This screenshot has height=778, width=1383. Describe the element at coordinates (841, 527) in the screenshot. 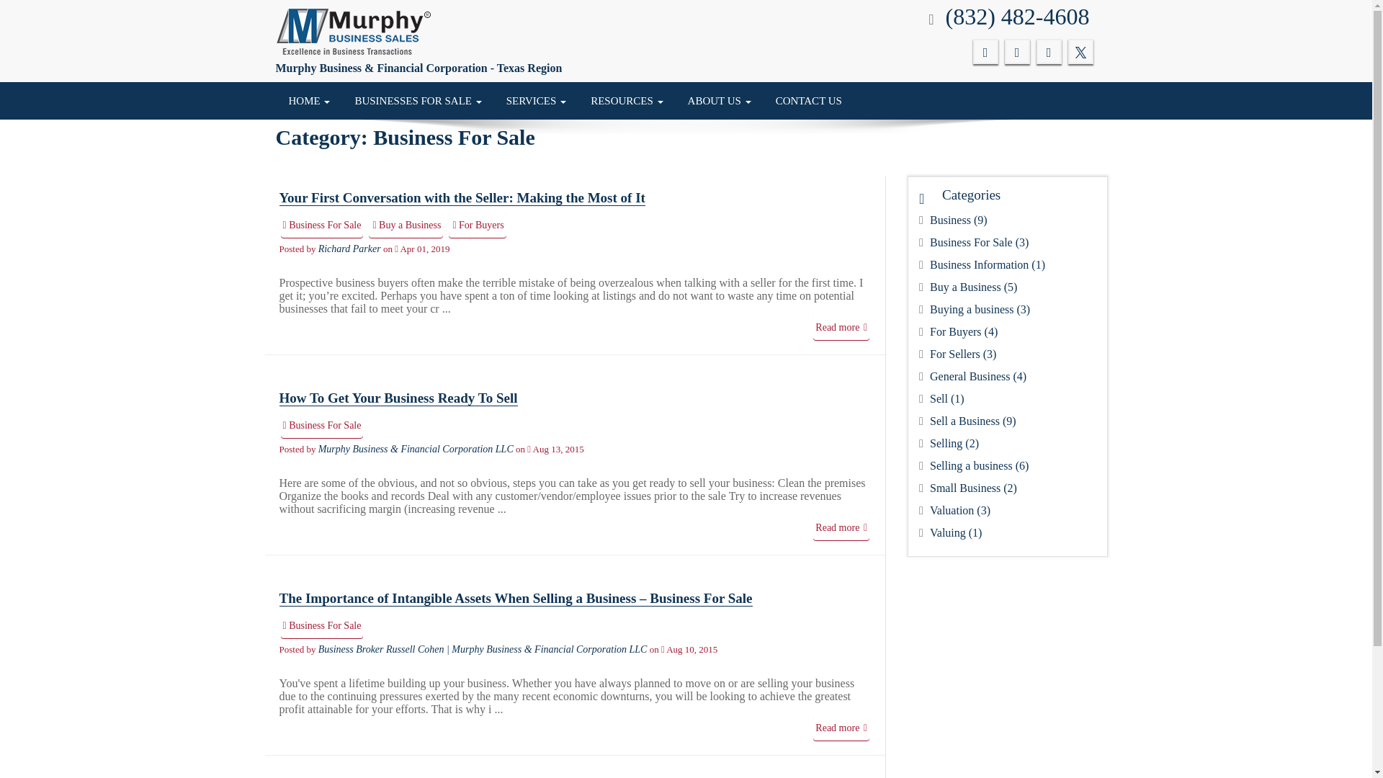

I see `Read more` at that location.